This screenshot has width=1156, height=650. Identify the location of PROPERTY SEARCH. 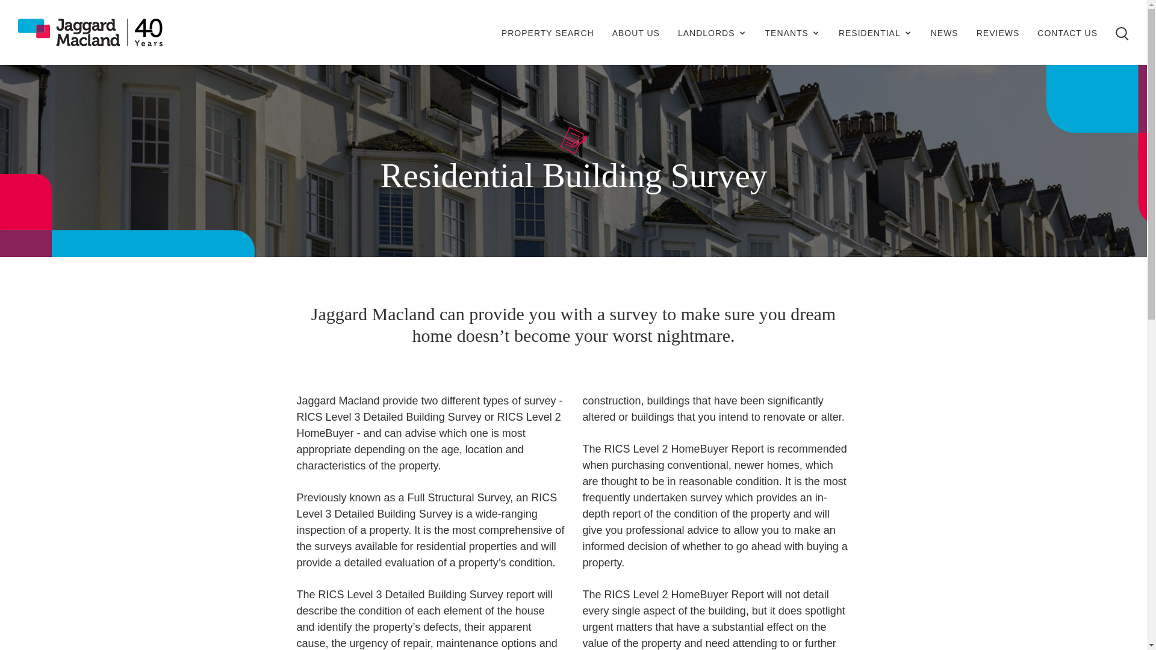
(548, 34).